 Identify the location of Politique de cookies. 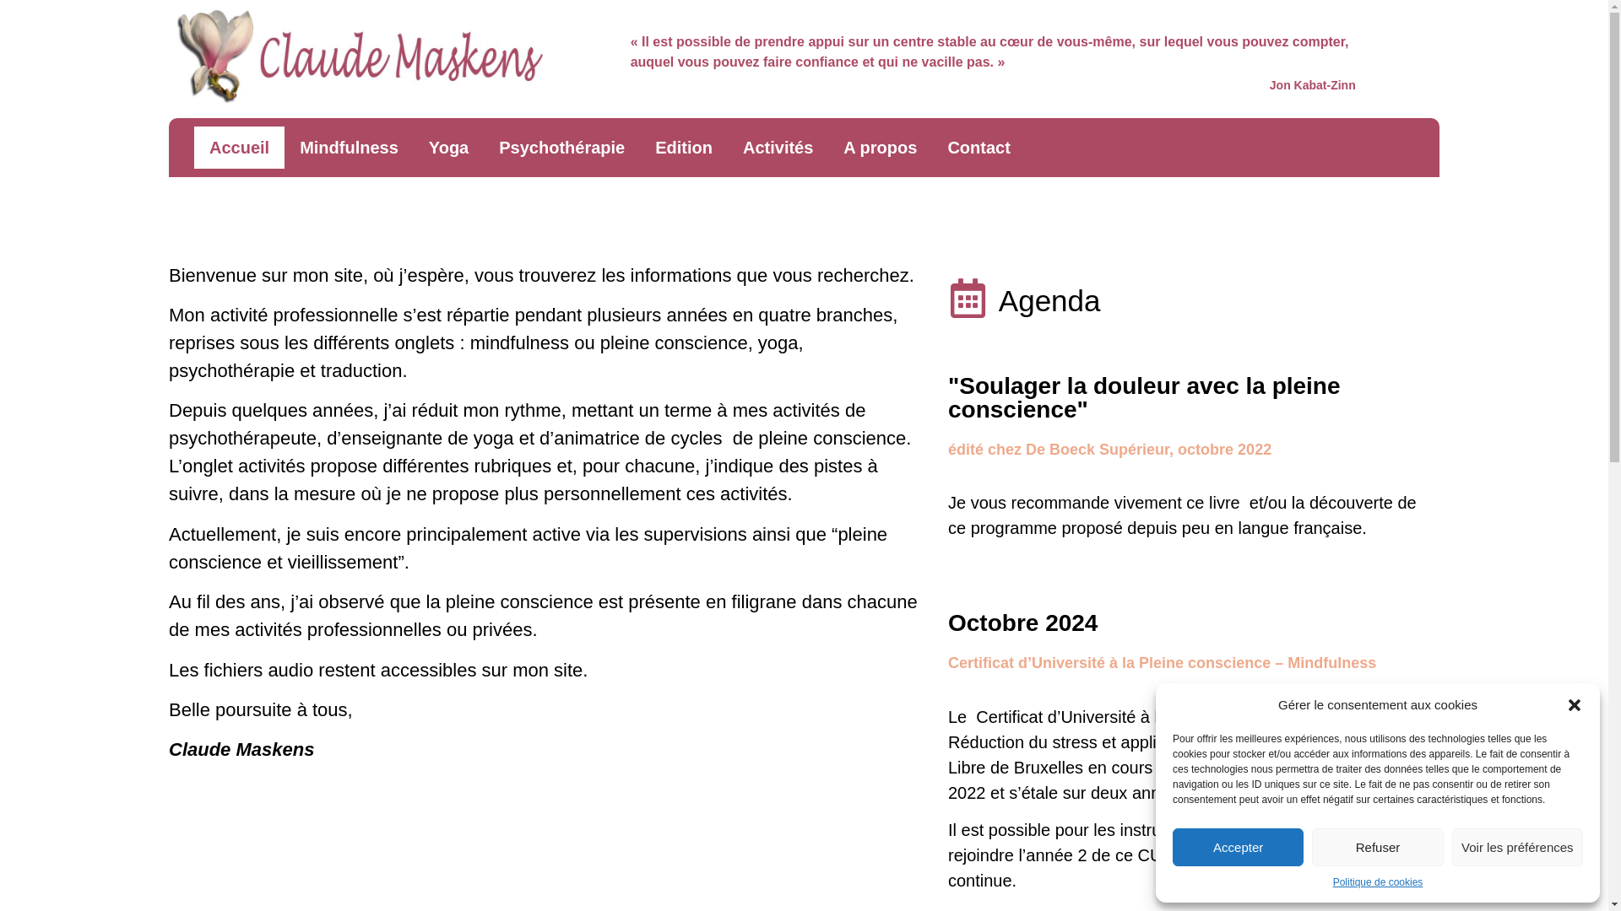
(1378, 882).